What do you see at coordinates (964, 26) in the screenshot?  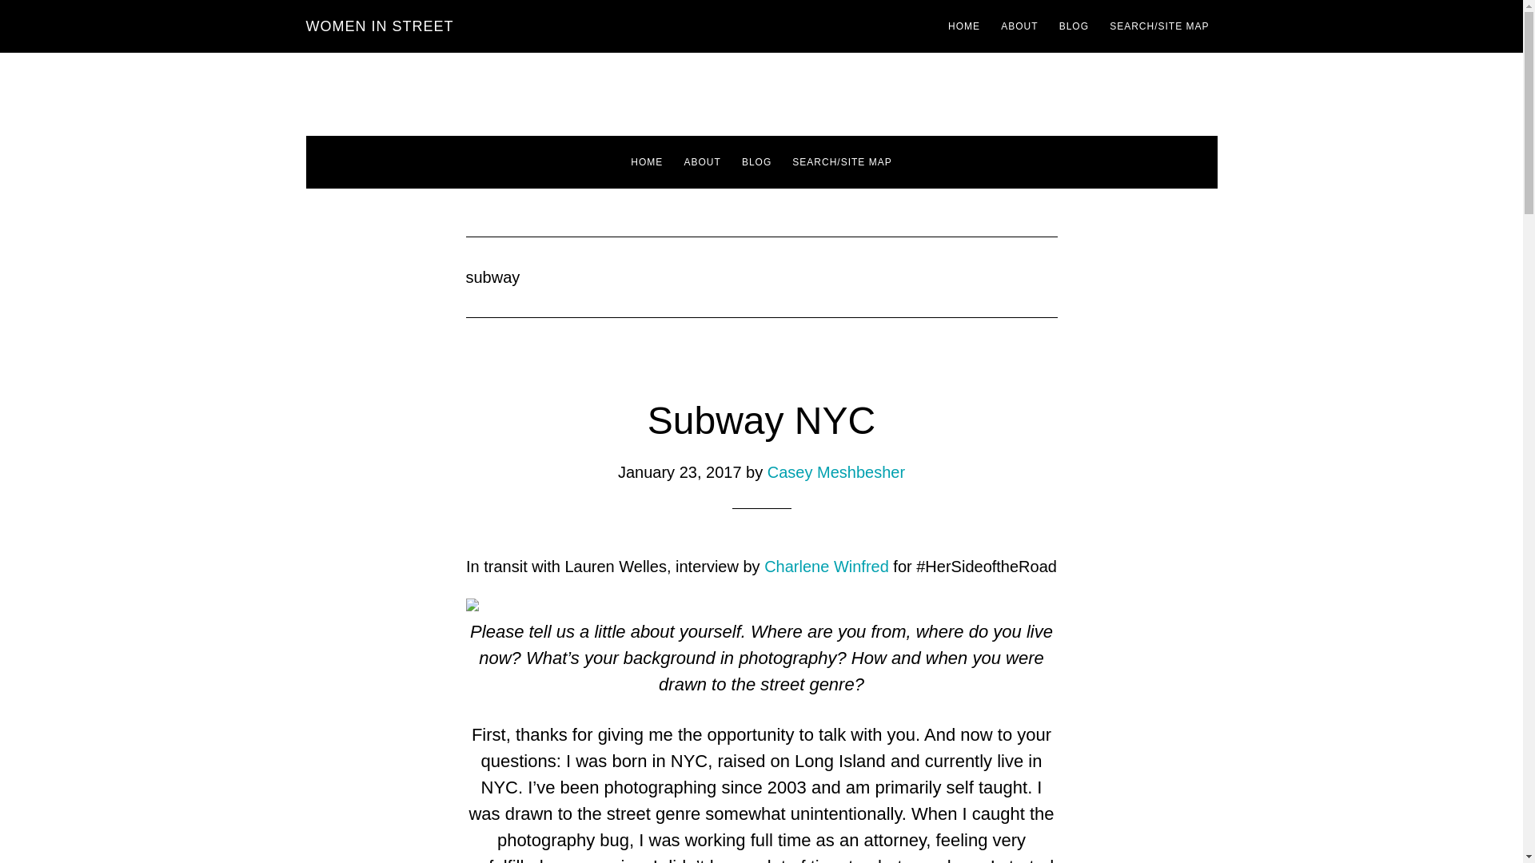 I see `HOME` at bounding box center [964, 26].